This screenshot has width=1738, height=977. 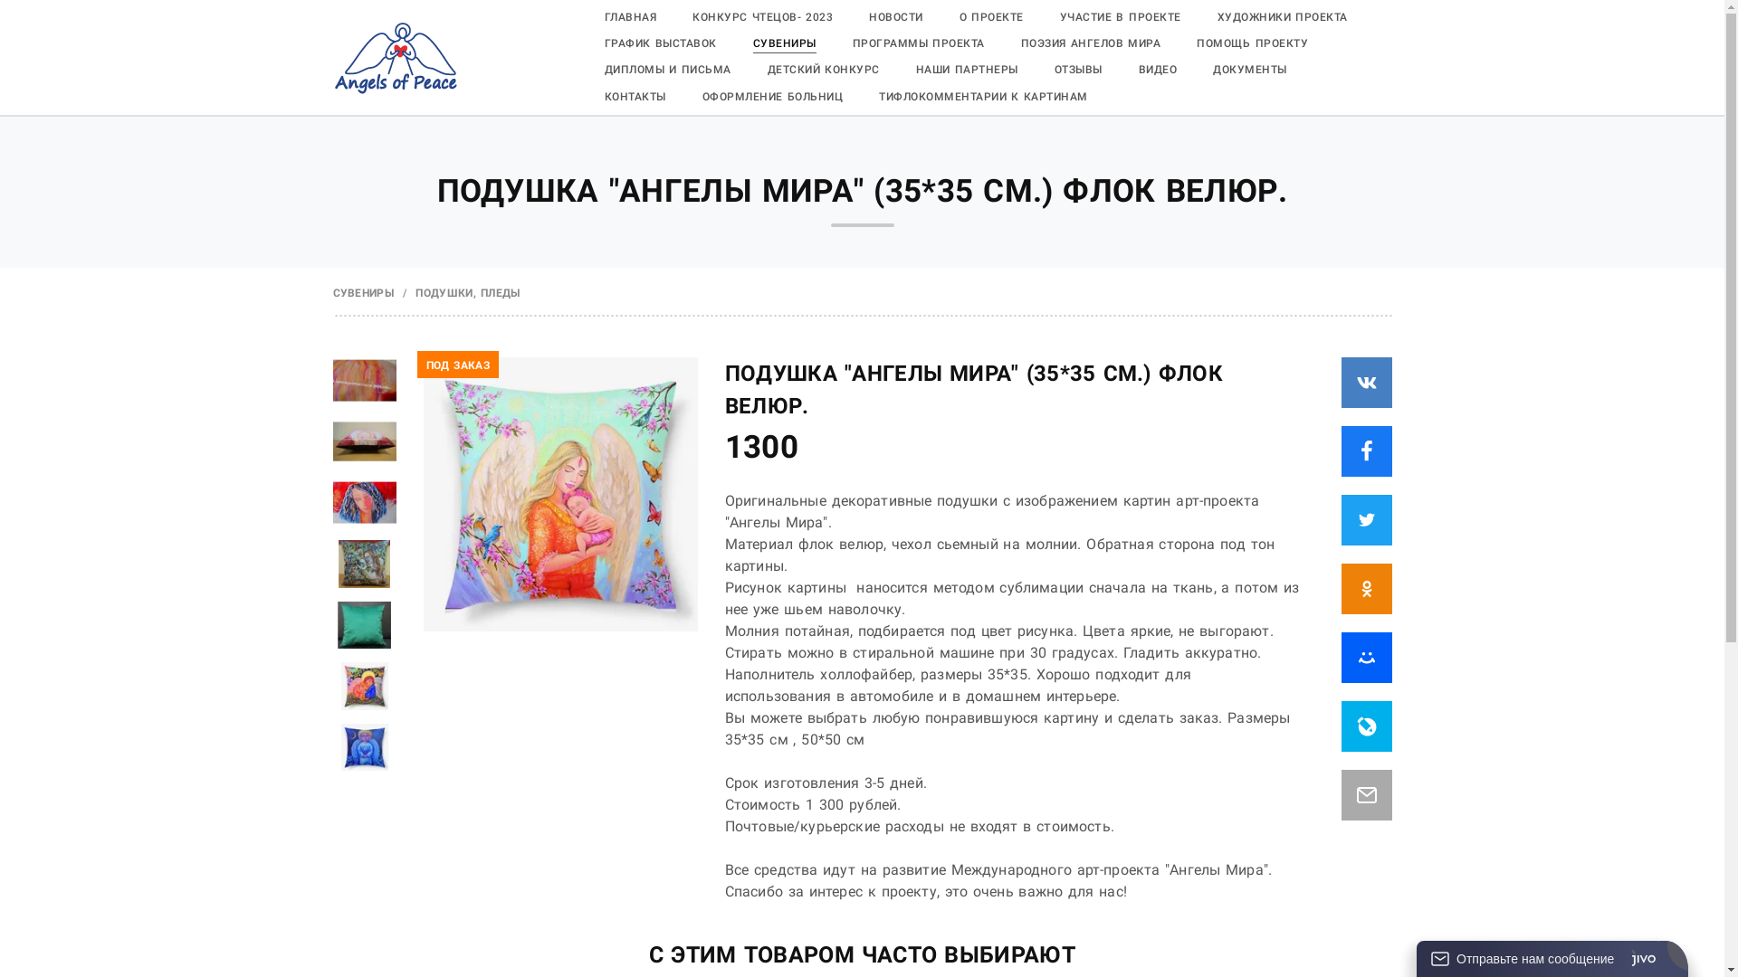 I want to click on share_link_livejournal, so click(x=1367, y=726).